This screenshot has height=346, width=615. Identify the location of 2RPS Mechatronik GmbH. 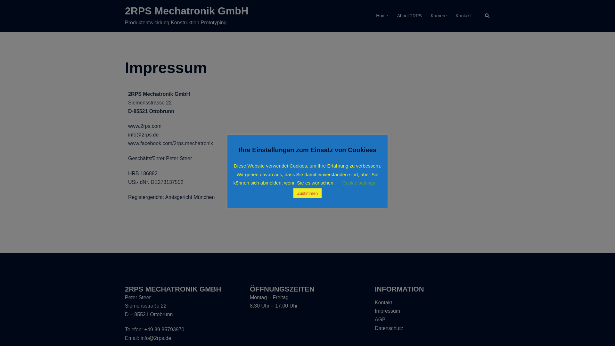
(187, 11).